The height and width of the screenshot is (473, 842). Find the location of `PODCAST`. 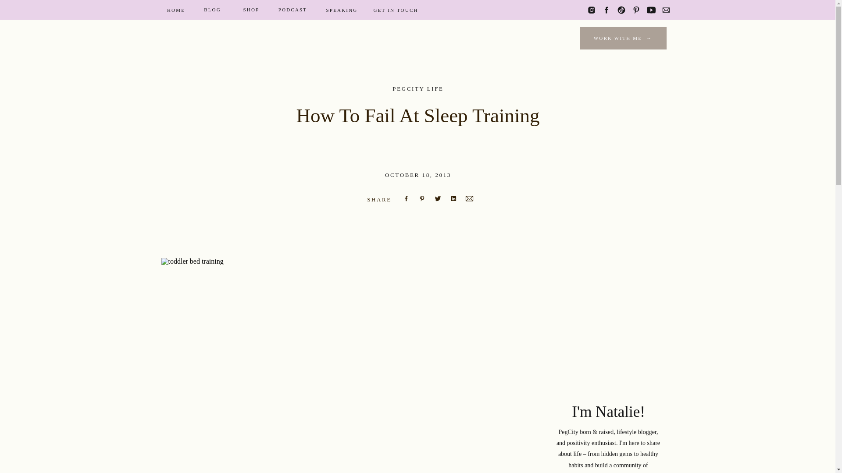

PODCAST is located at coordinates (293, 10).